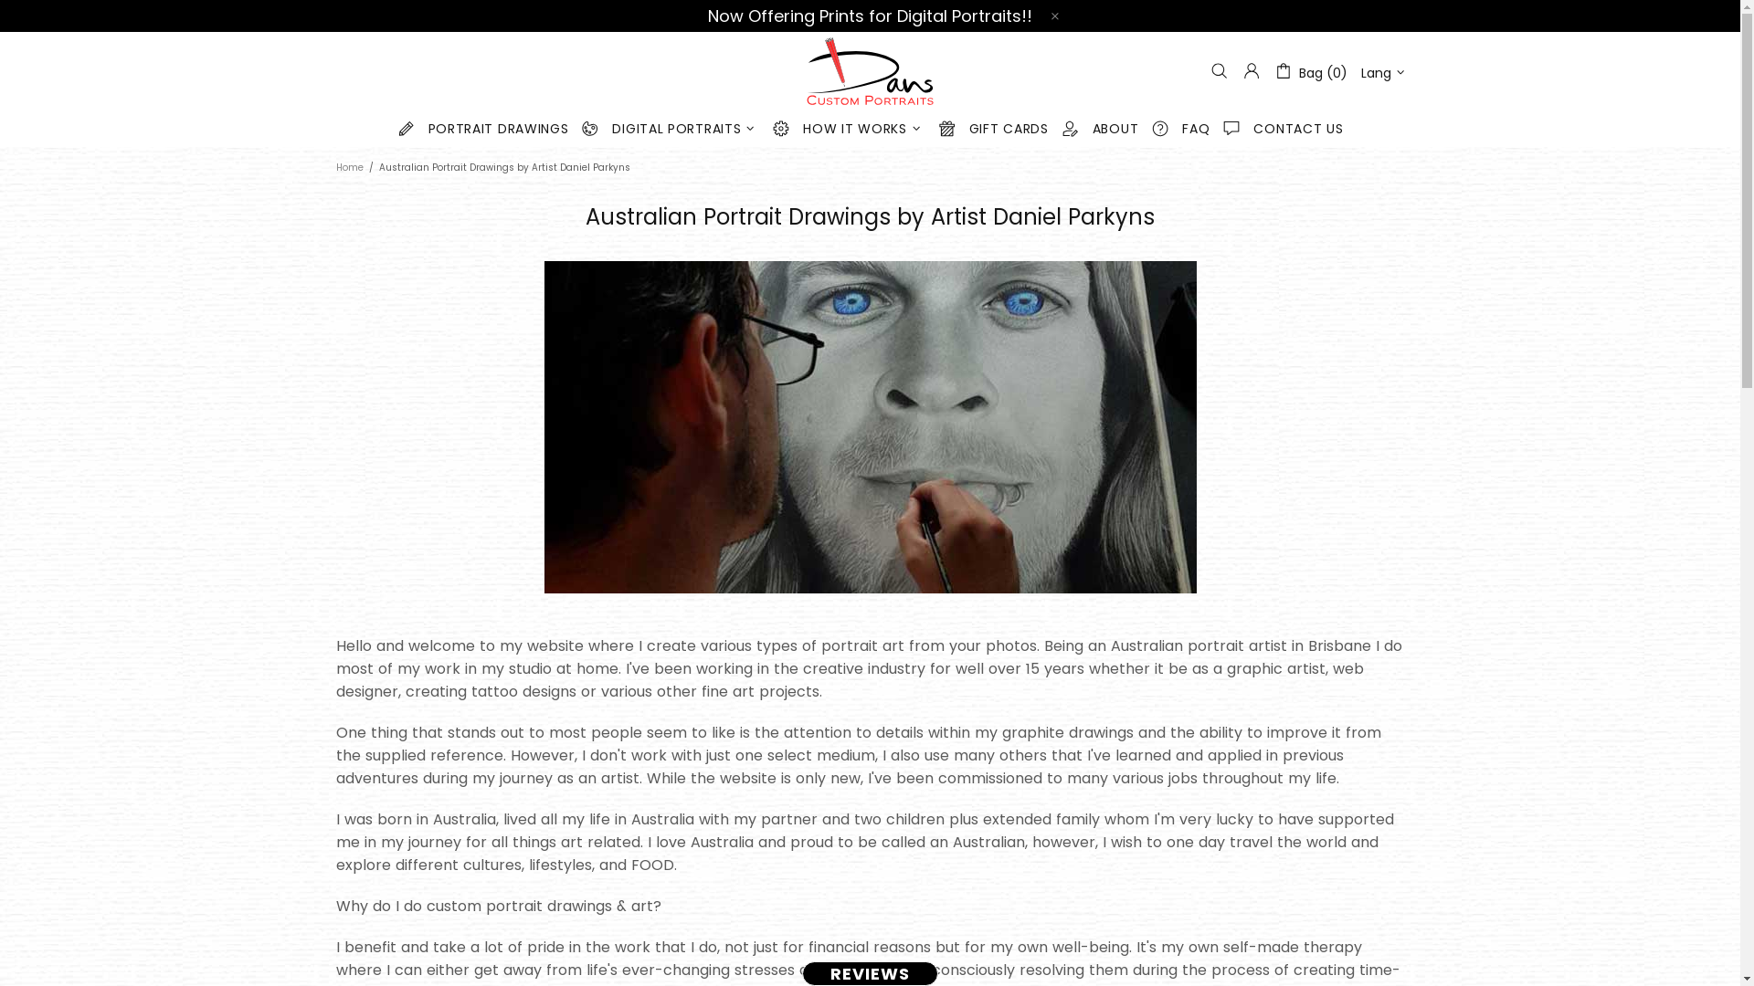  Describe the element at coordinates (1140, 742) in the screenshot. I see `117` at that location.